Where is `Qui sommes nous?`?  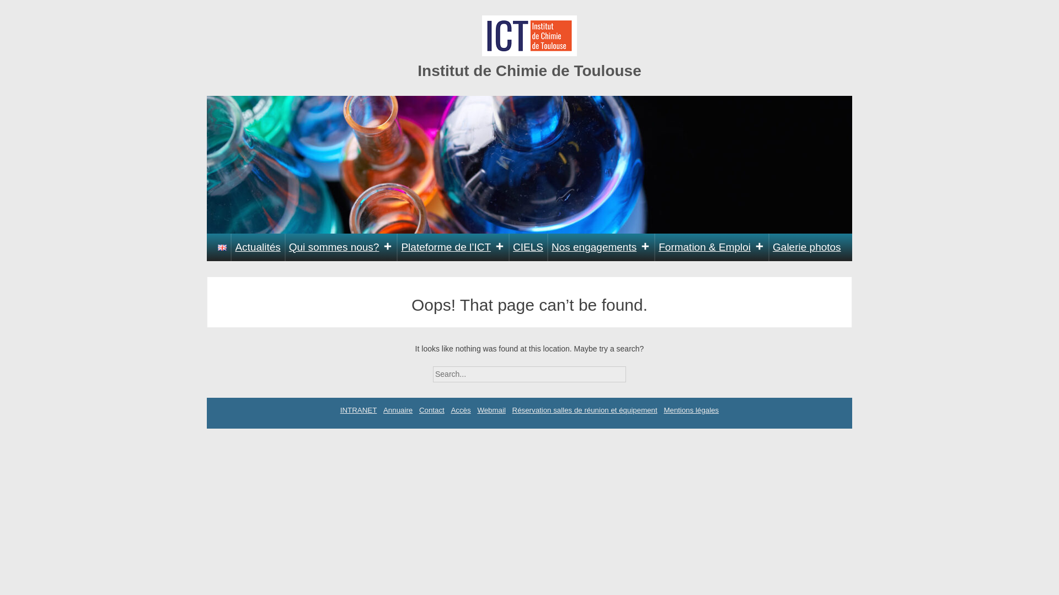
Qui sommes nous? is located at coordinates (341, 247).